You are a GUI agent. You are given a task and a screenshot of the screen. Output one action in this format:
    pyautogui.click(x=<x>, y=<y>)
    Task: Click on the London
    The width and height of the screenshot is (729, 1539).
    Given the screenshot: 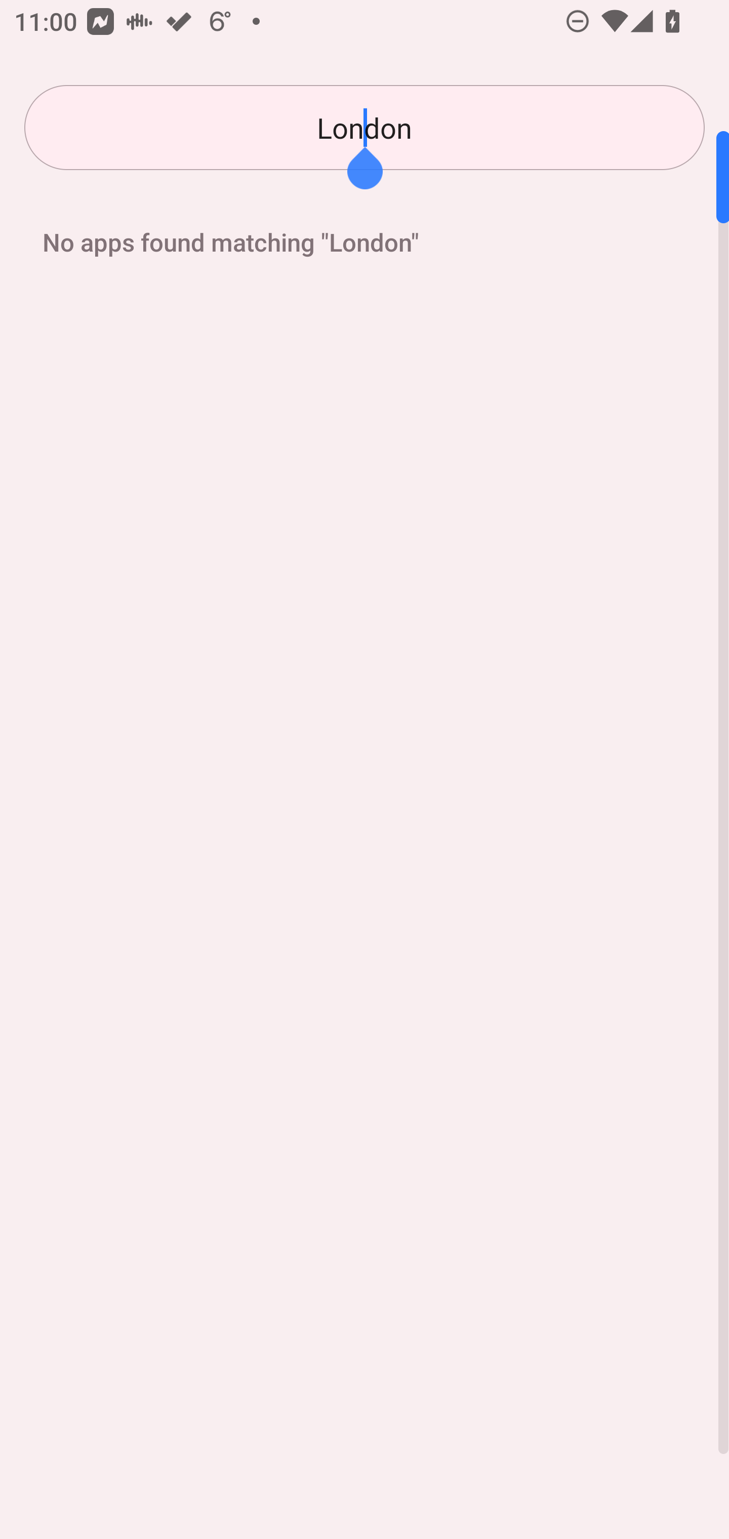 What is the action you would take?
    pyautogui.click(x=364, y=128)
    